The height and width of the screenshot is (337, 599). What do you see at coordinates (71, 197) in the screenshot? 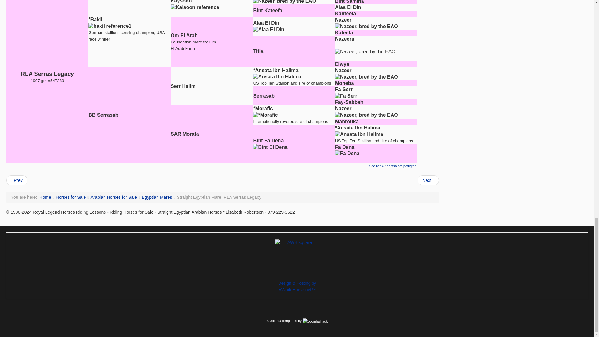
I see `Horses for Sale` at bounding box center [71, 197].